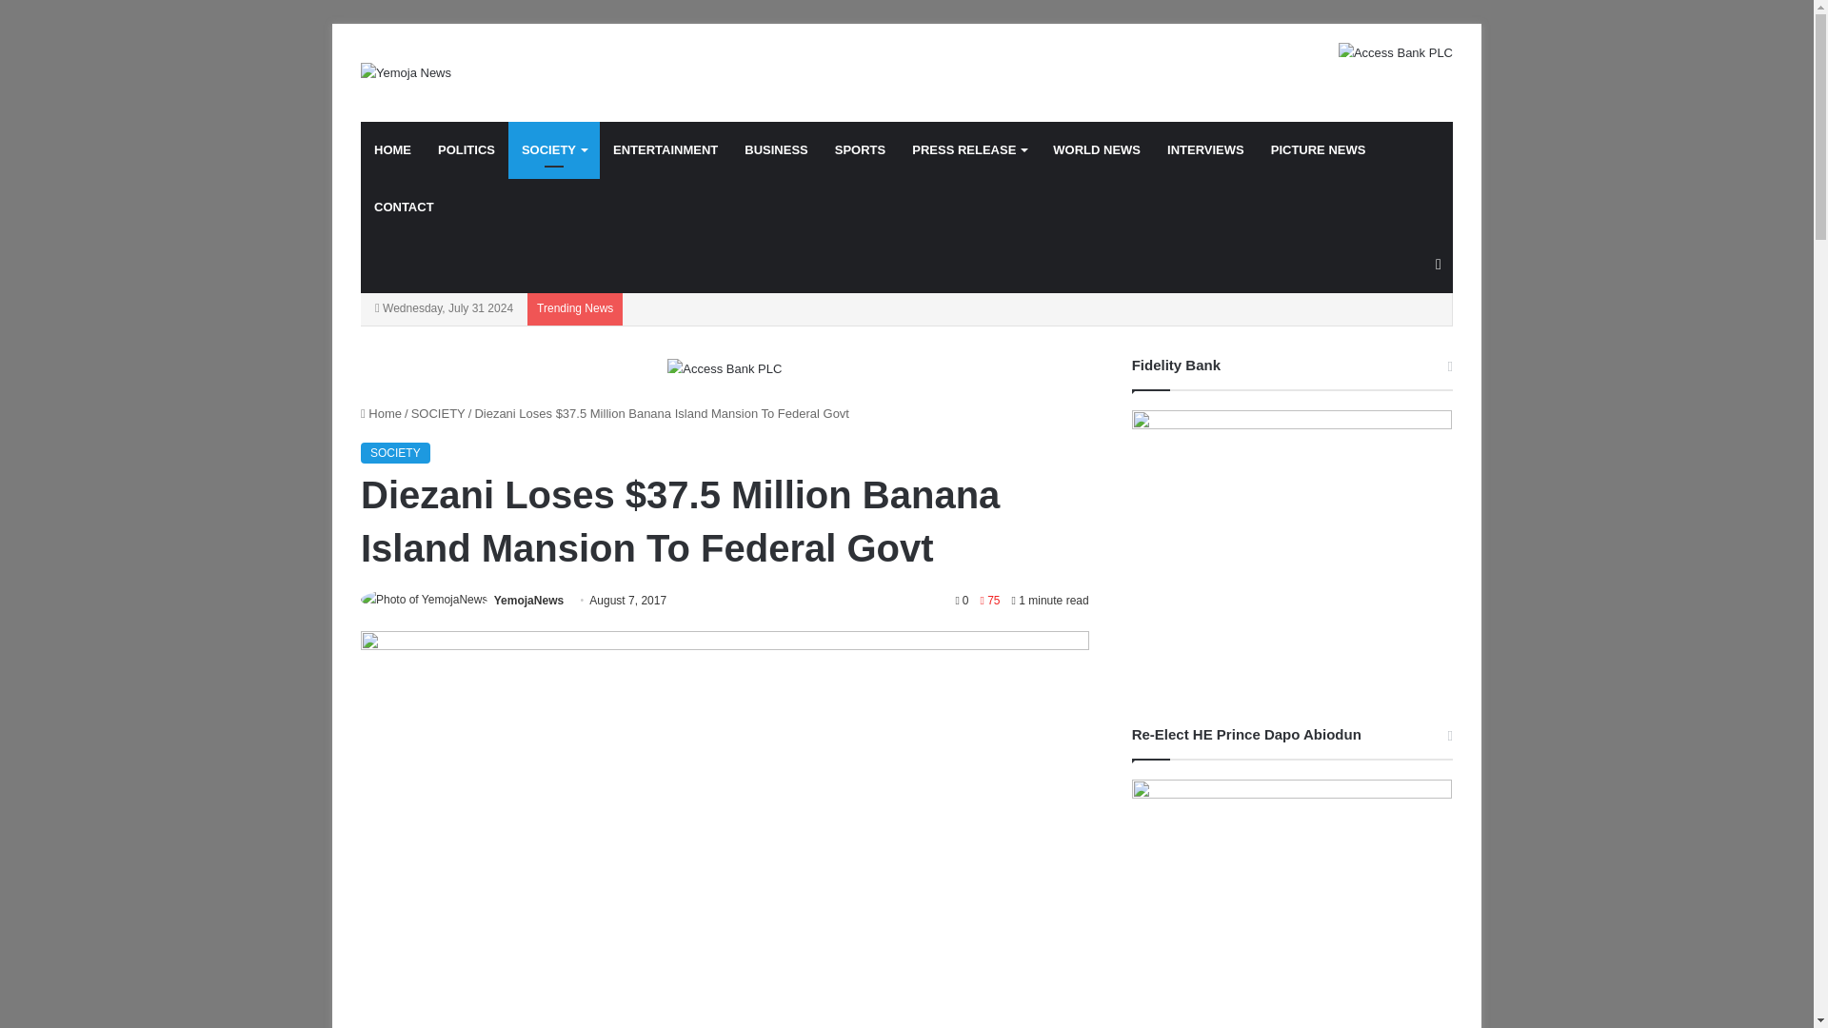 Image resolution: width=1828 pixels, height=1028 pixels. Describe the element at coordinates (392, 150) in the screenshot. I see `HOME` at that location.